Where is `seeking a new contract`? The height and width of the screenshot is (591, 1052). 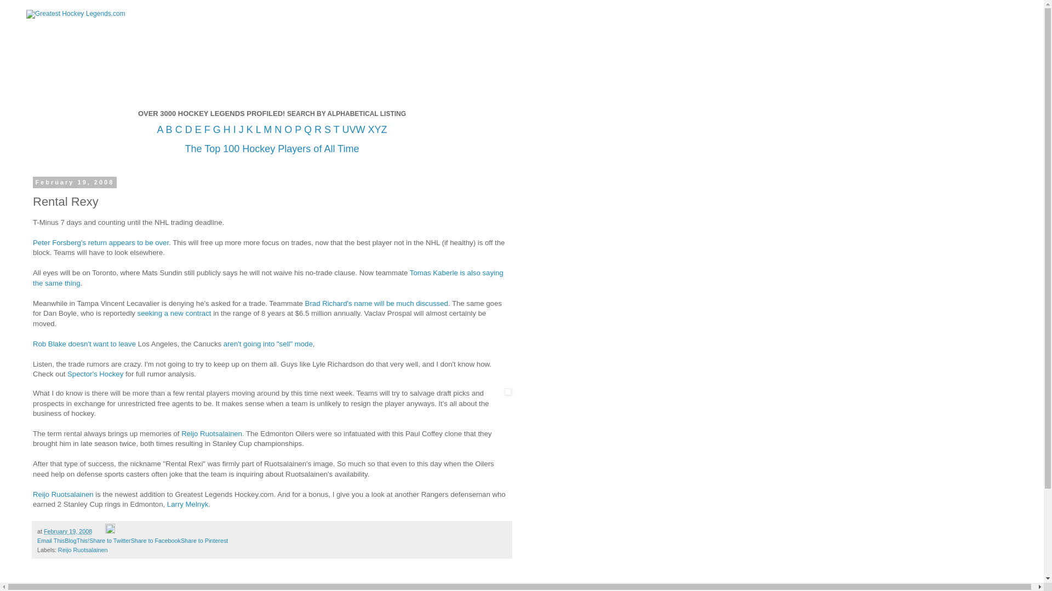 seeking a new contract is located at coordinates (174, 313).